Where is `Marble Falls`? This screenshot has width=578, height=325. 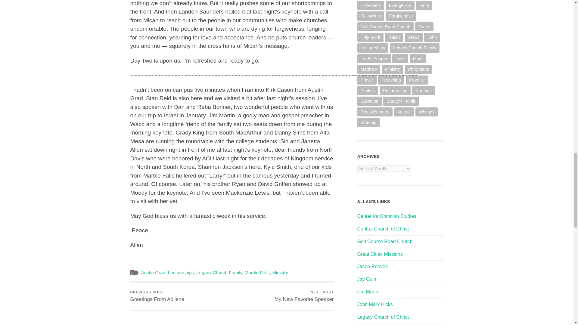 Marble Falls is located at coordinates (257, 272).